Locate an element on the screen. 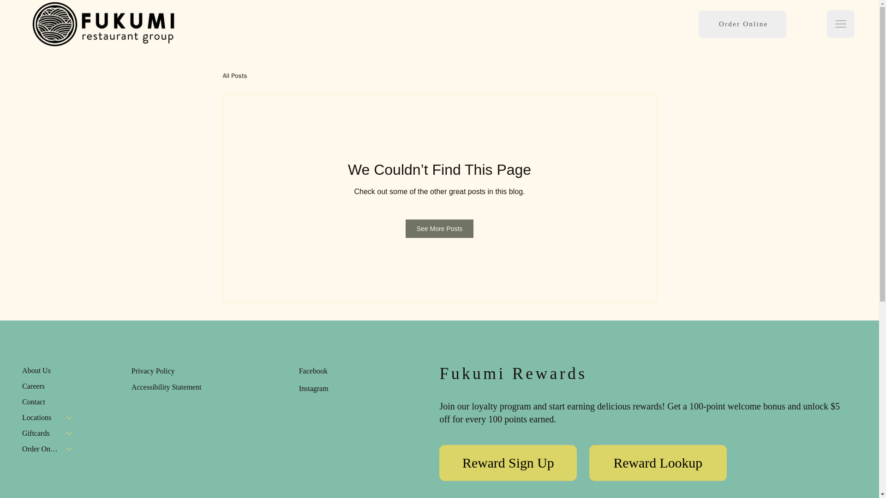  See More Posts is located at coordinates (440, 229).